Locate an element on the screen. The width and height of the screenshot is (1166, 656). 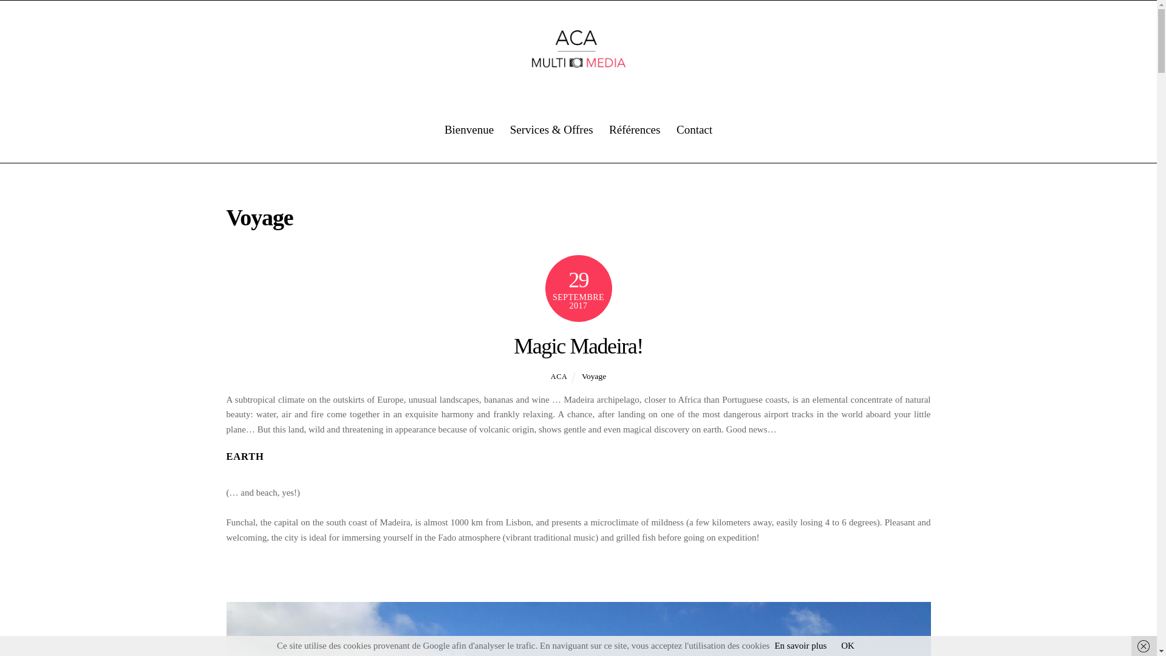
Voyage is located at coordinates (594, 377).